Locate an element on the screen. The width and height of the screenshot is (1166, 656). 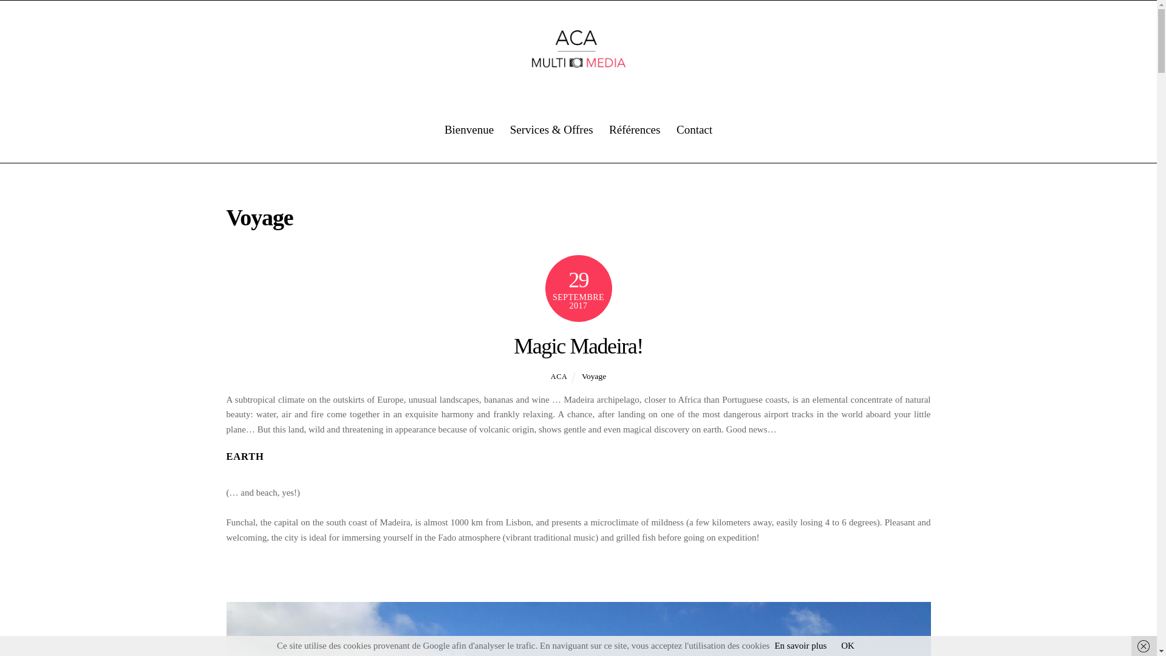
Voyage is located at coordinates (594, 377).